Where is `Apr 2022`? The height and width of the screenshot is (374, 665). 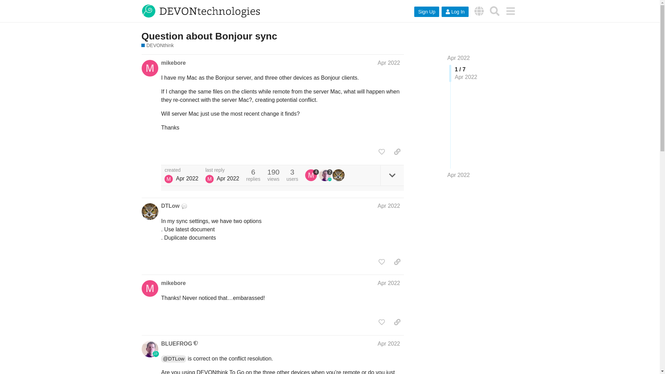 Apr 2022 is located at coordinates (389, 344).